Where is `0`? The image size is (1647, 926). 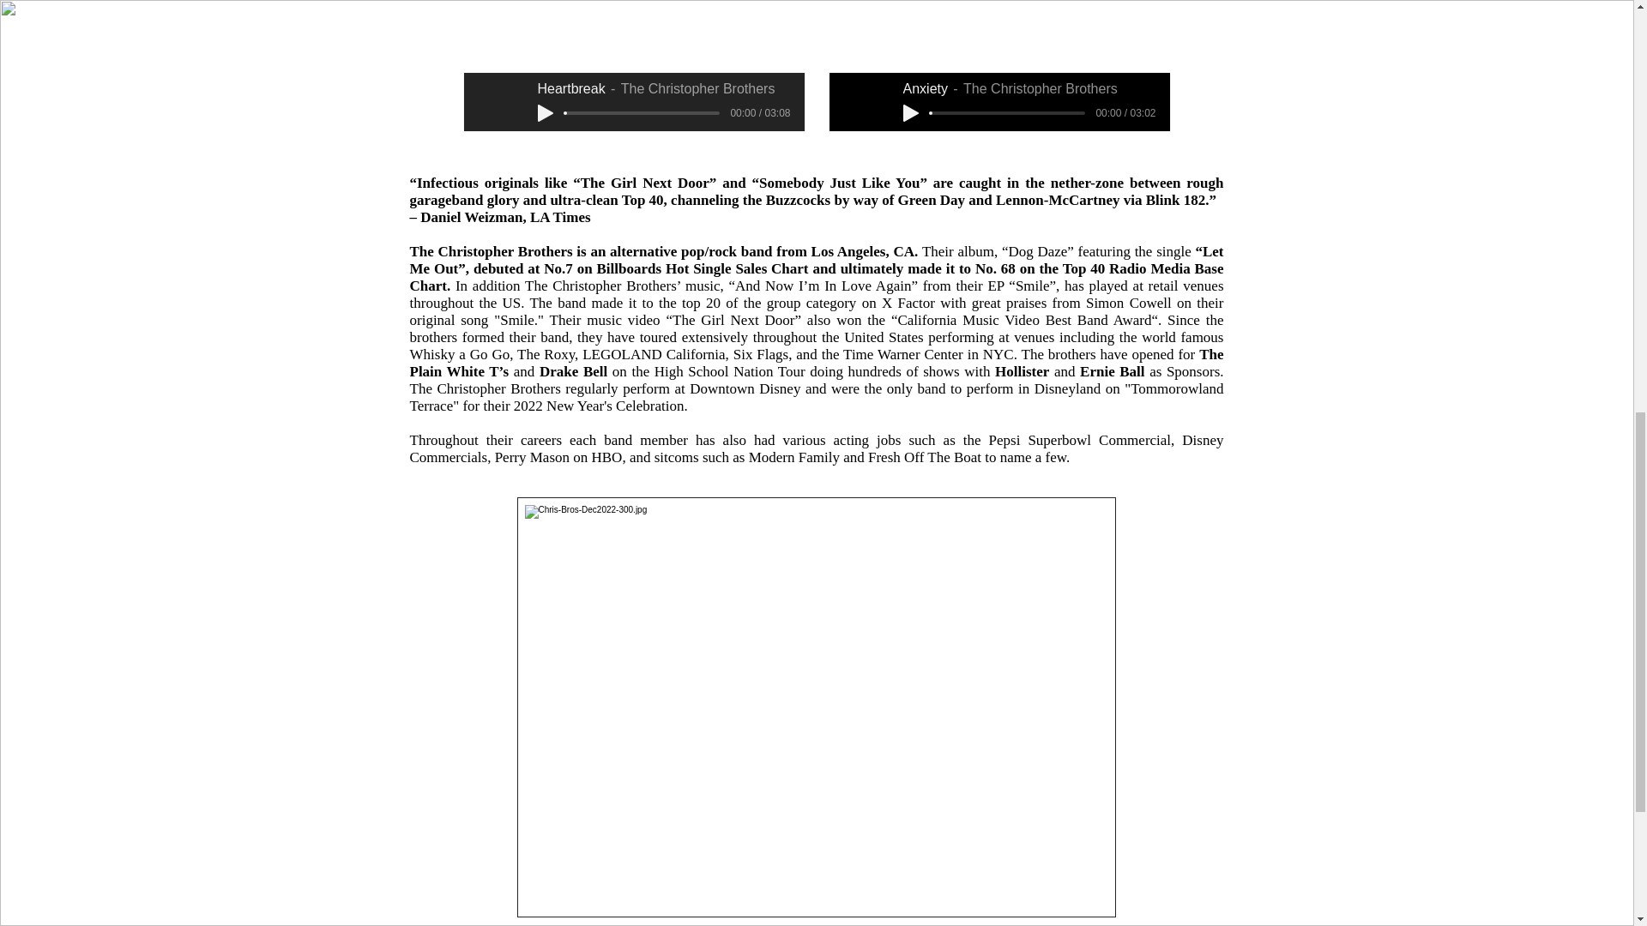 0 is located at coordinates (1007, 113).